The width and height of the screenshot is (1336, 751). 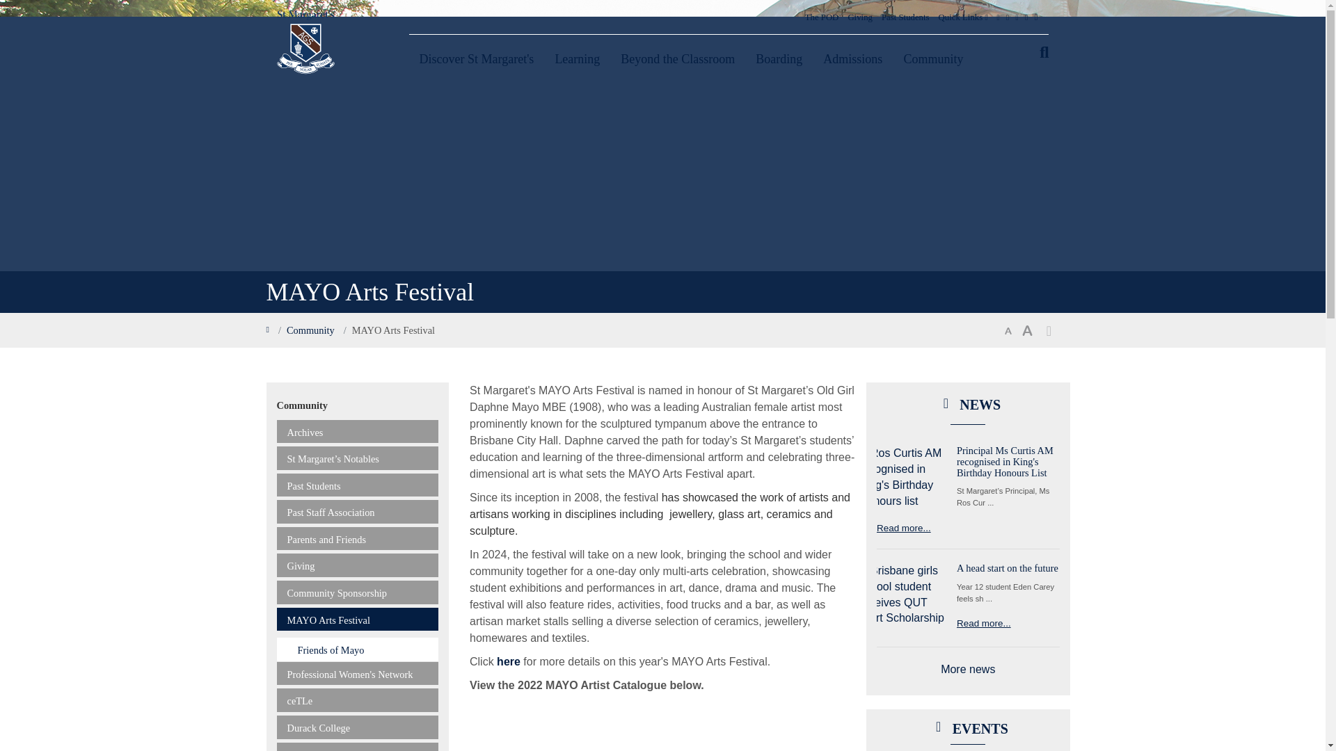 What do you see at coordinates (1044, 51) in the screenshot?
I see `Search` at bounding box center [1044, 51].